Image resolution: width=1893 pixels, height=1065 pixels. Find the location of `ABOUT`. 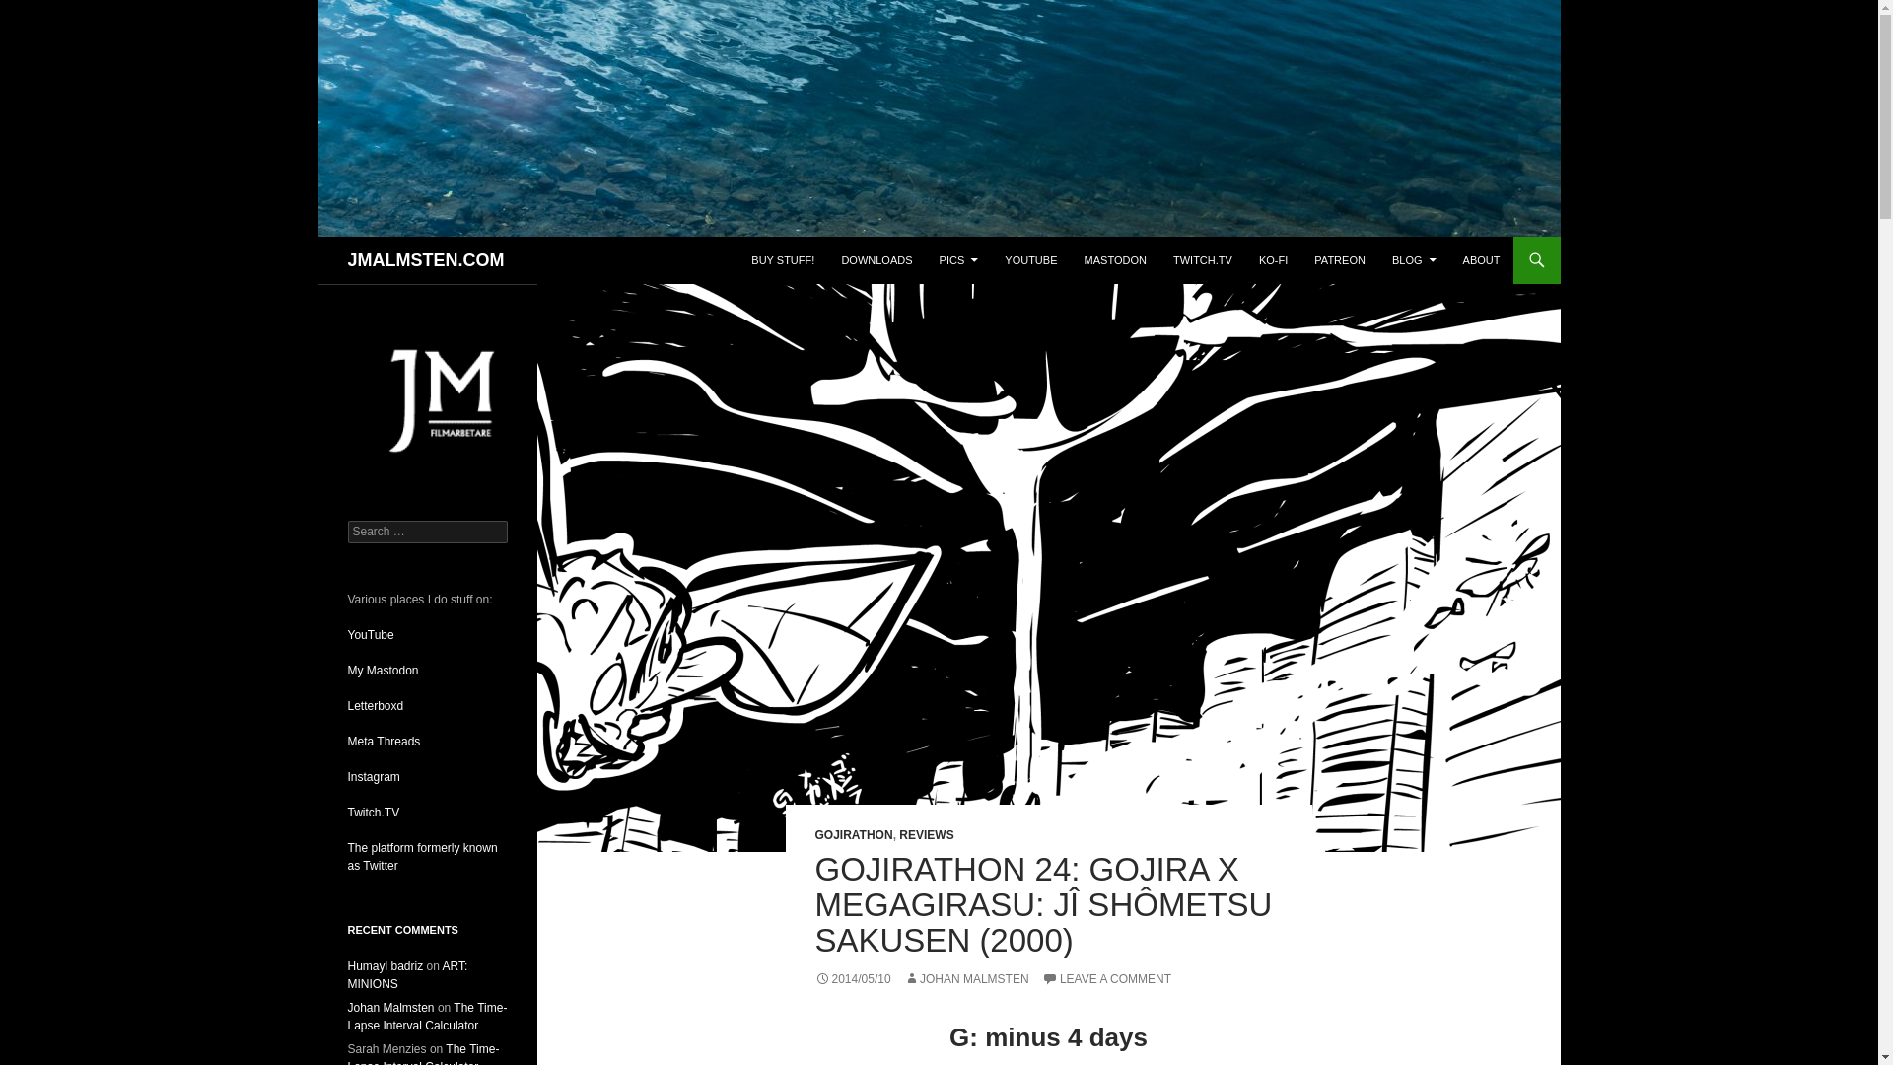

ABOUT is located at coordinates (1482, 260).